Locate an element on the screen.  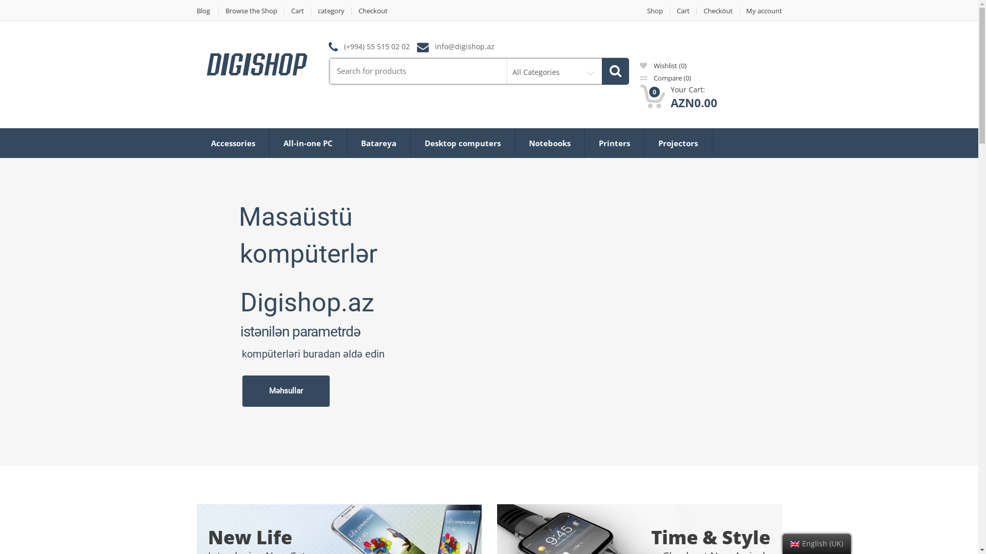
Browse the Shop is located at coordinates (252, 11).